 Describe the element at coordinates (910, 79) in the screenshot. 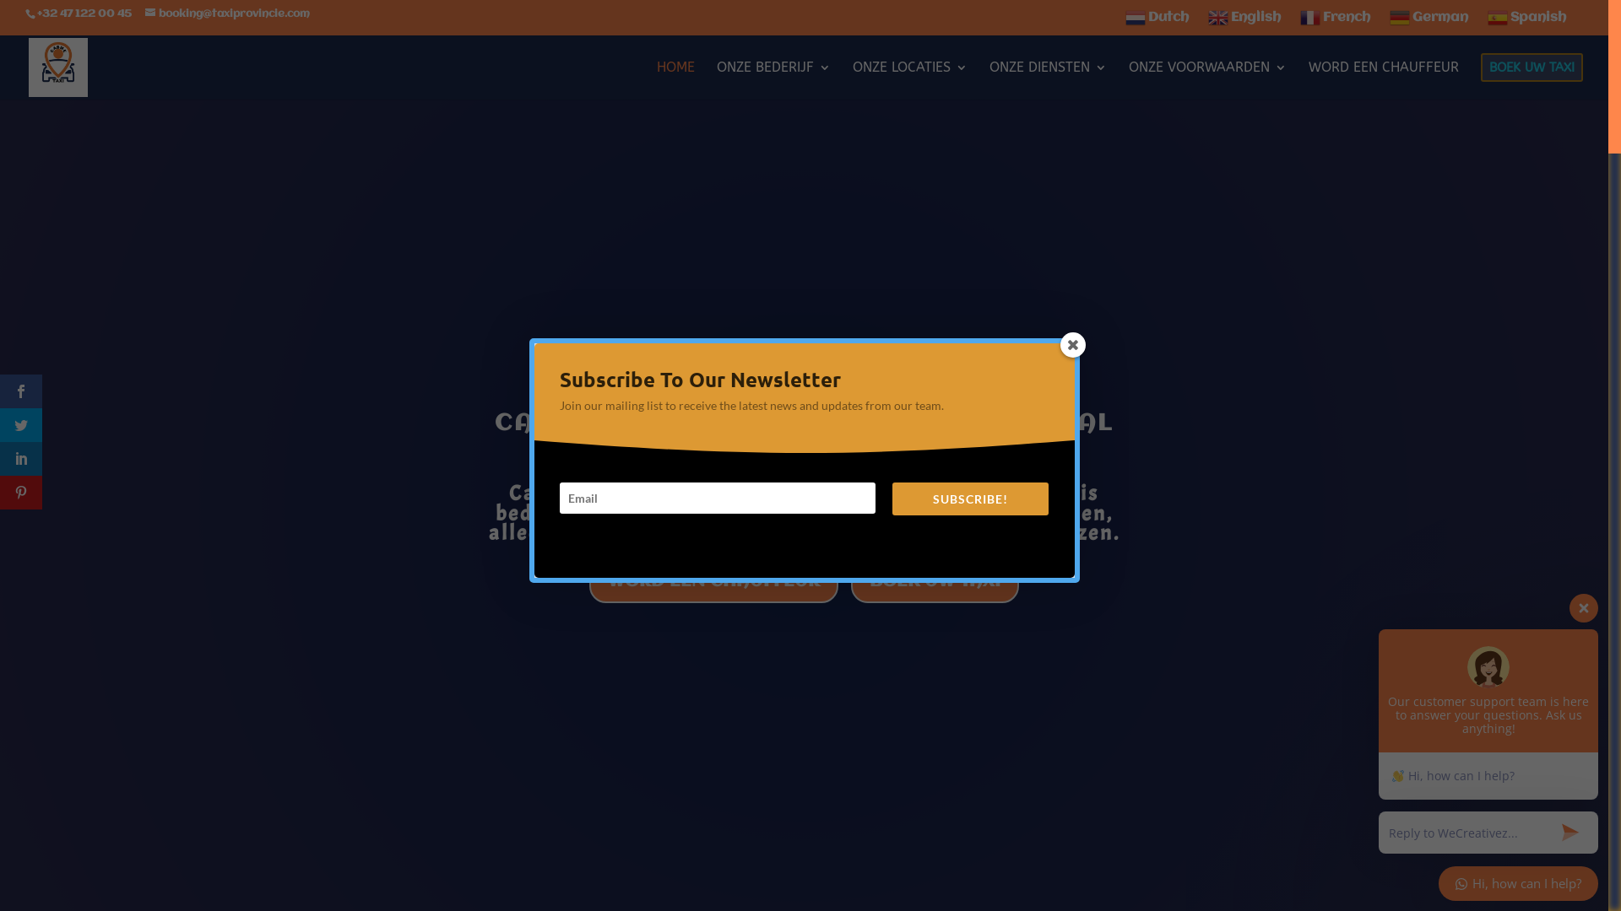

I see `ONZE LOCATIES` at that location.